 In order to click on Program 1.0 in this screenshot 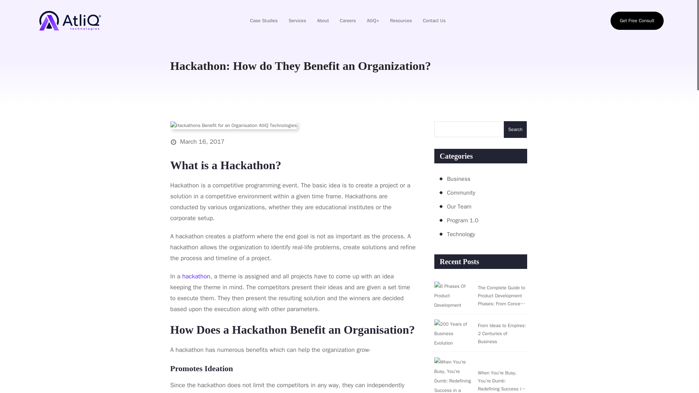, I will do `click(462, 221)`.